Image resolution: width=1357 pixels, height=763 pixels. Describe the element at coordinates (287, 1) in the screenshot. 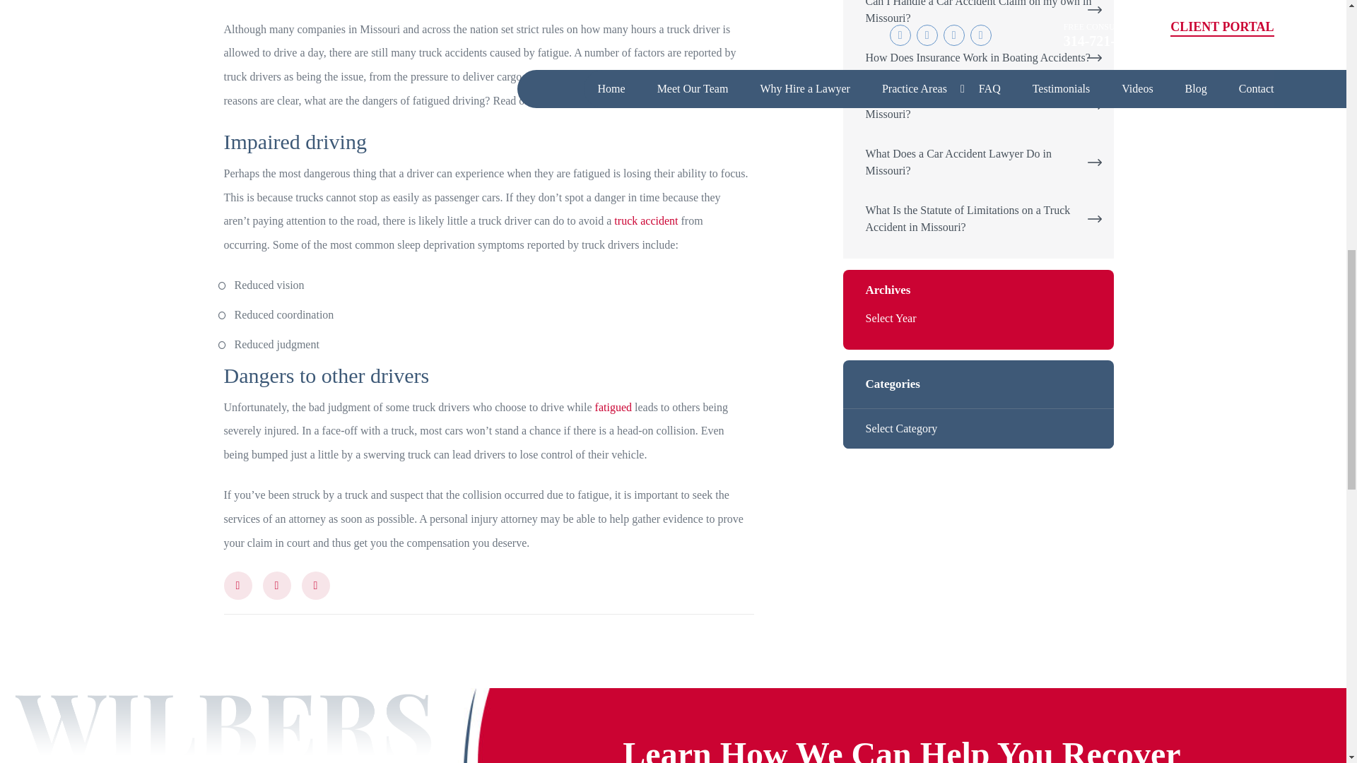

I see `The Wilbers Law Firm LLC` at that location.